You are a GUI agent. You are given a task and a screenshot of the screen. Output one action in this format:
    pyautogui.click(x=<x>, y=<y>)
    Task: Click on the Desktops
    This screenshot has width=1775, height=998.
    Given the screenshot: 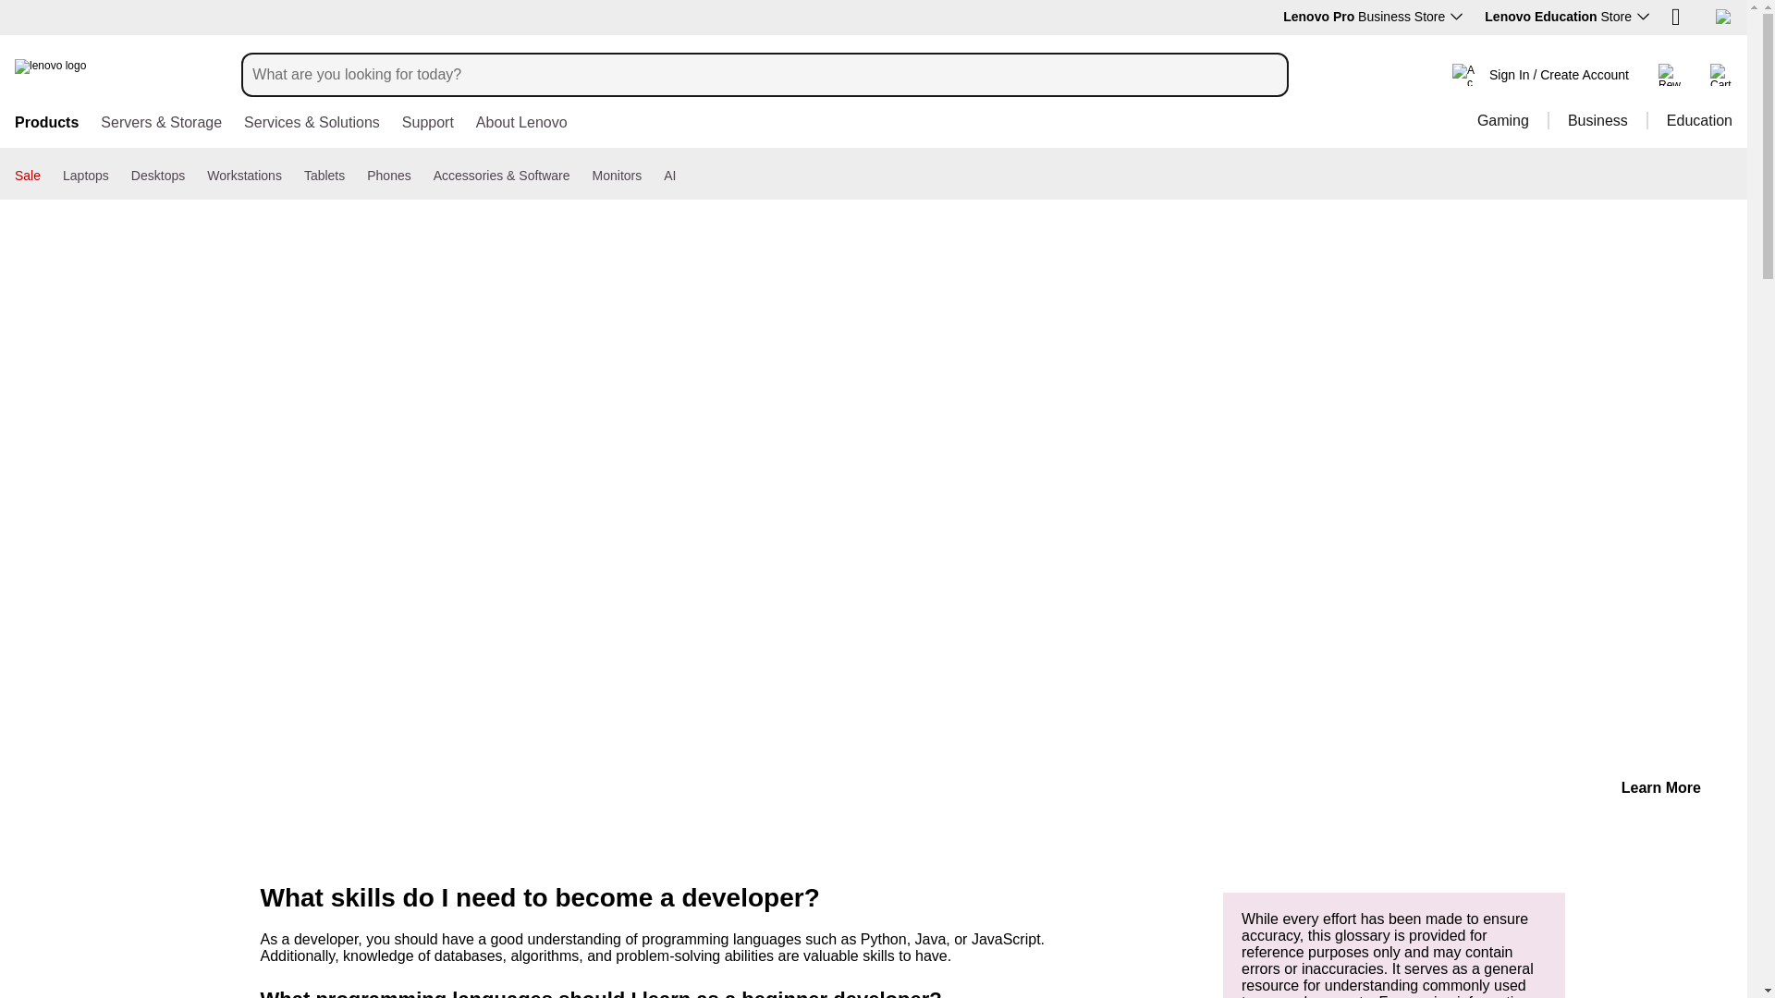 What is the action you would take?
    pyautogui.click(x=157, y=176)
    